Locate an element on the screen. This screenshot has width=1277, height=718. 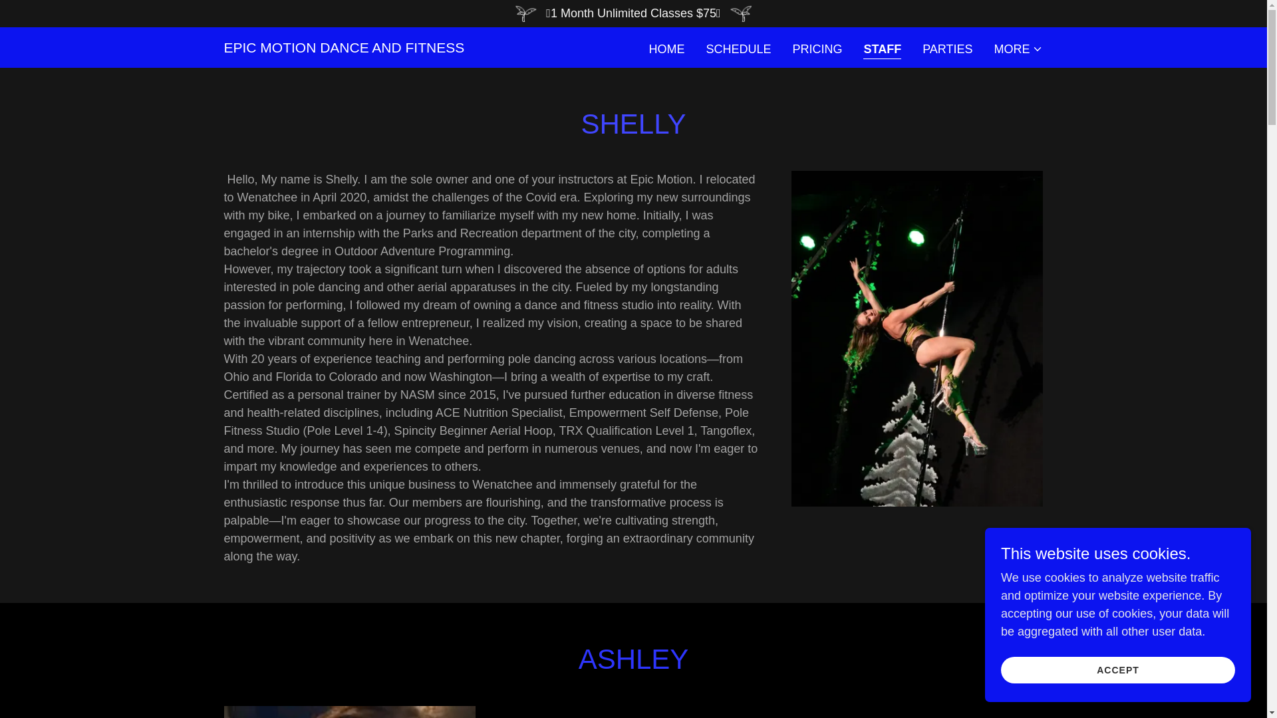
SCHEDULE is located at coordinates (738, 49).